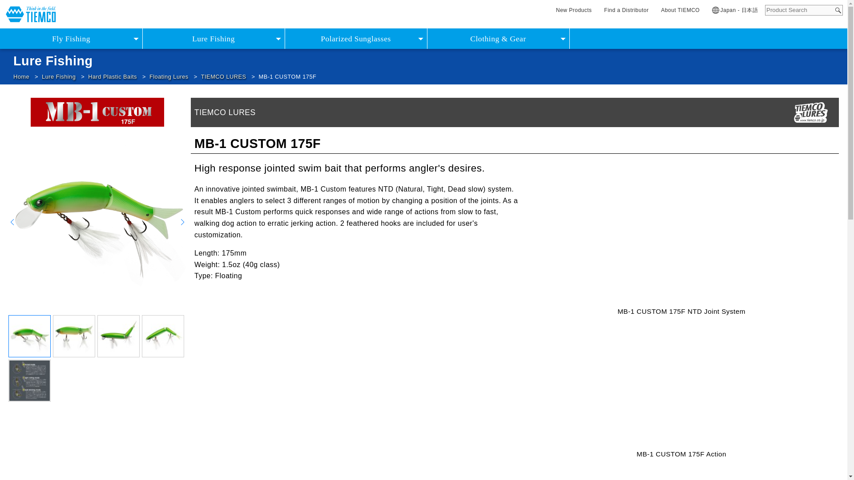  Describe the element at coordinates (626, 10) in the screenshot. I see `Find a Distributor` at that location.